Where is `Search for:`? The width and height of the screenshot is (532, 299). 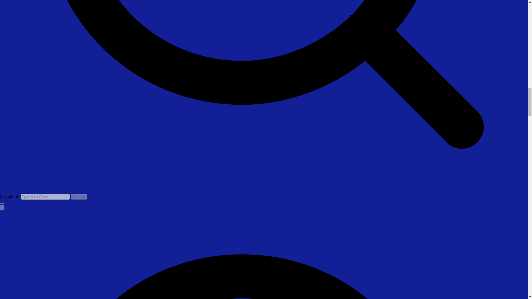
Search for: is located at coordinates (45, 197).